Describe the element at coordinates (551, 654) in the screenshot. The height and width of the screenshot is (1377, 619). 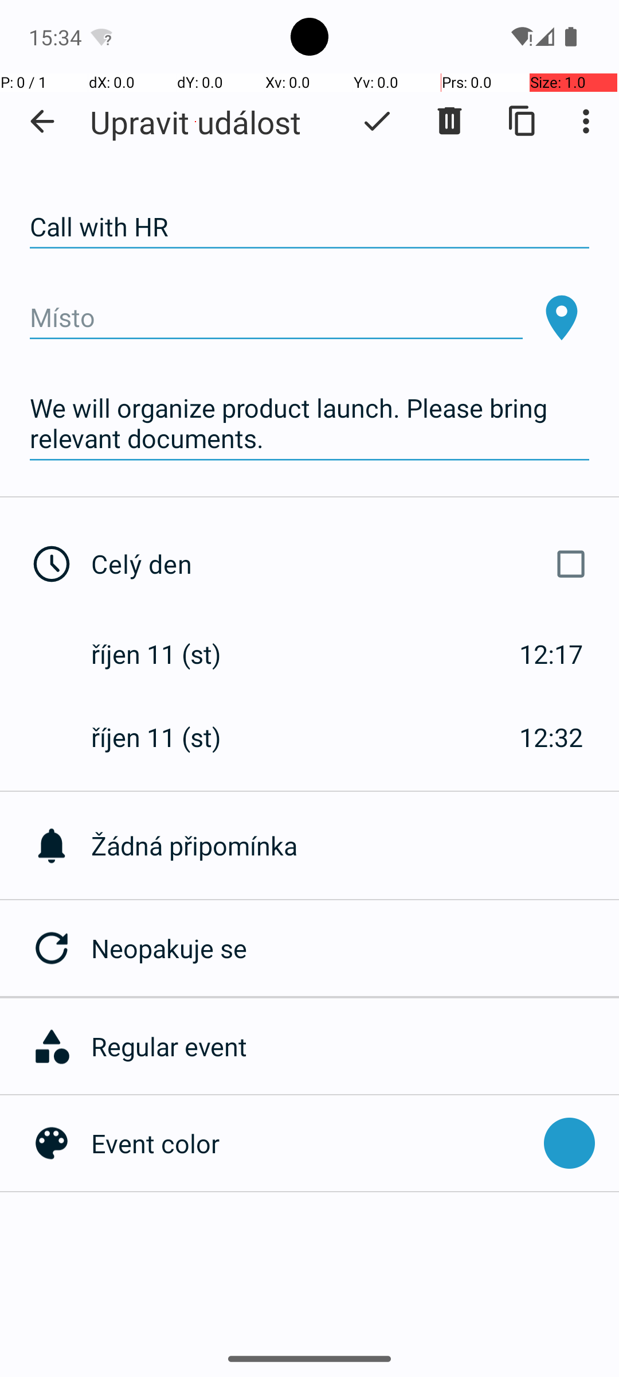
I see `12:17` at that location.